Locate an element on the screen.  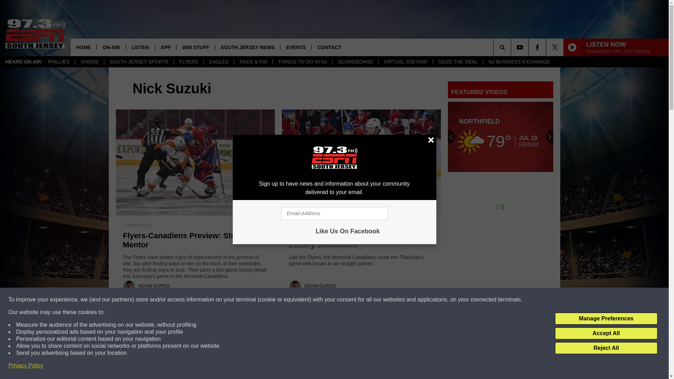
SEARCH is located at coordinates (512, 47).